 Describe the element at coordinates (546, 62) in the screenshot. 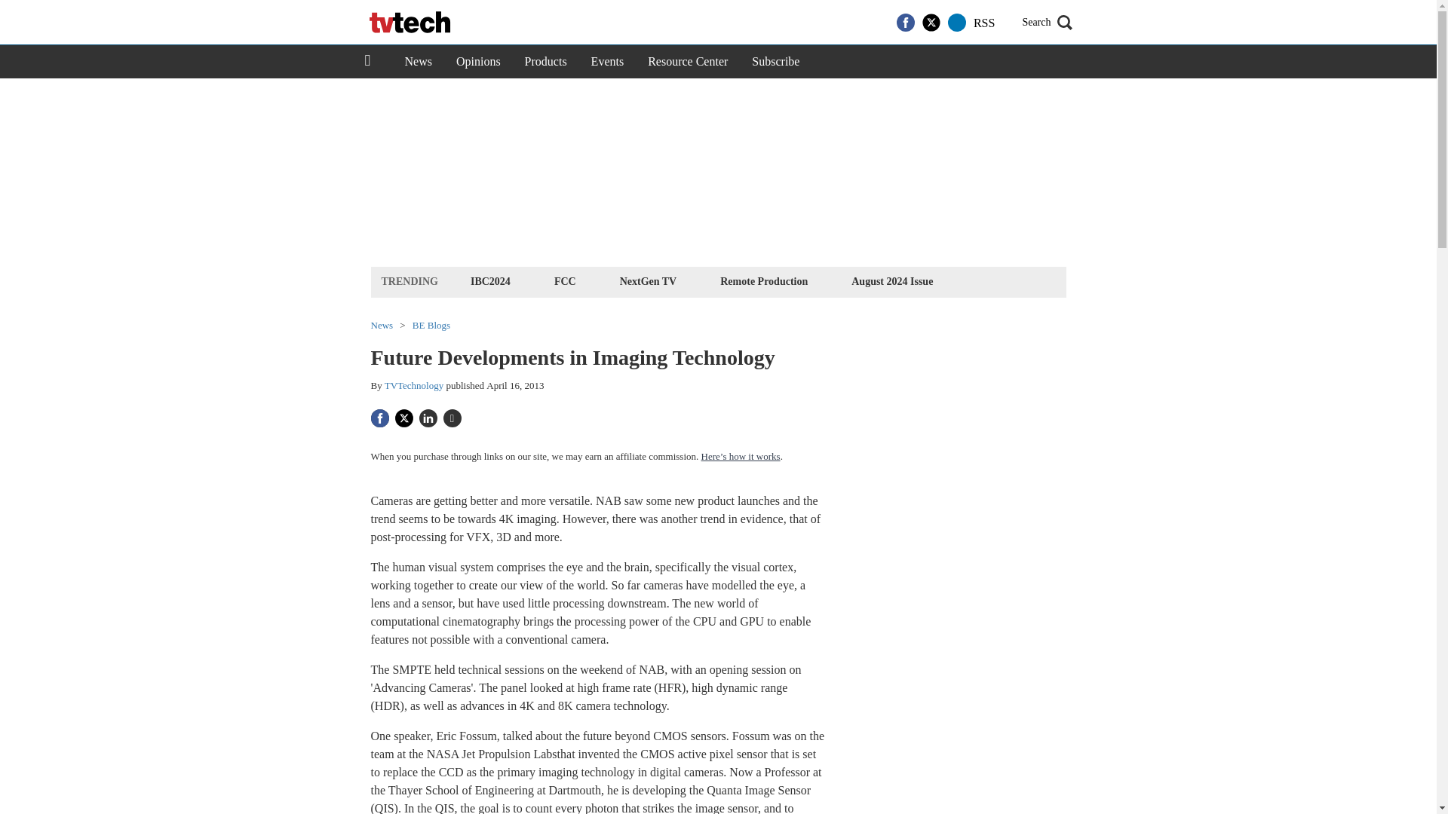

I see `Products` at that location.